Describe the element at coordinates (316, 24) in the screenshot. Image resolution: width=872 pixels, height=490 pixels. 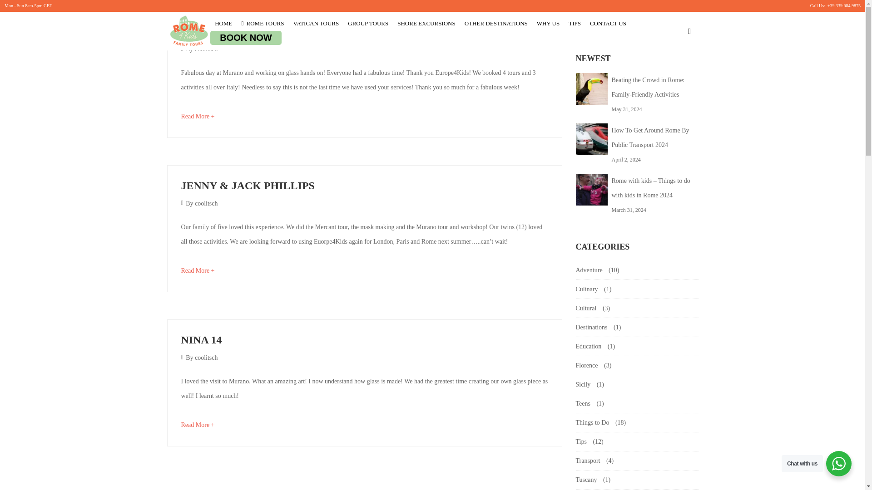
I see `VATICAN TOURS` at that location.